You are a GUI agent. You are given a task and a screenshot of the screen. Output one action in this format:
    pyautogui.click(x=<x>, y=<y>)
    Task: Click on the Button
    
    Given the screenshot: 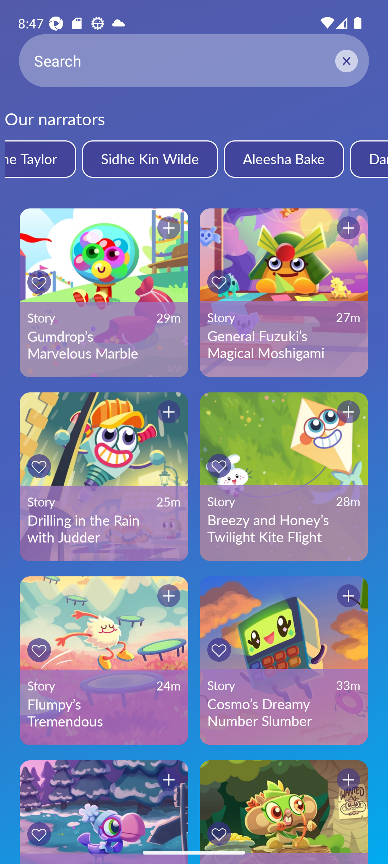 What is the action you would take?
    pyautogui.click(x=169, y=412)
    